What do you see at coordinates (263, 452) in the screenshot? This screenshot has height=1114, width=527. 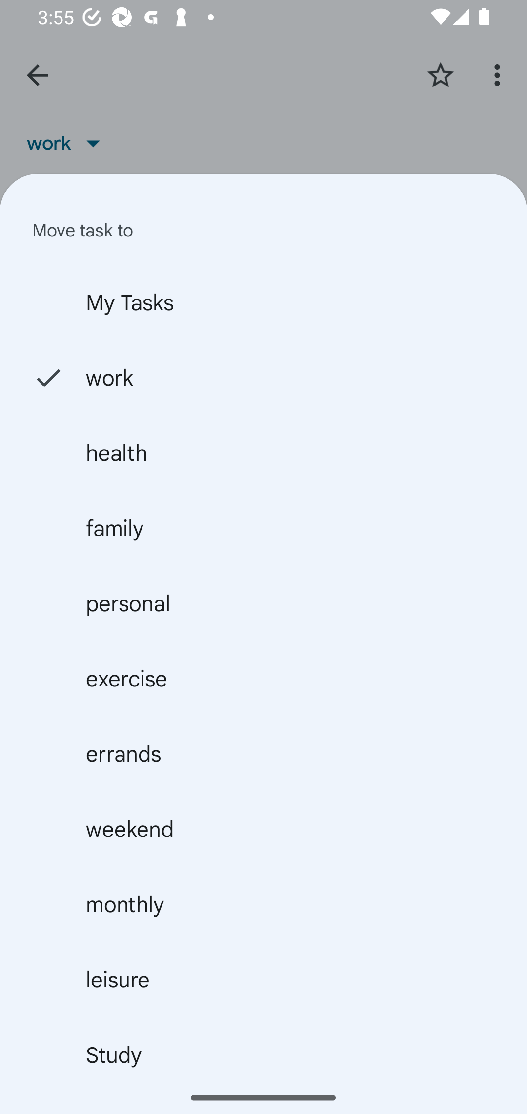 I see `health` at bounding box center [263, 452].